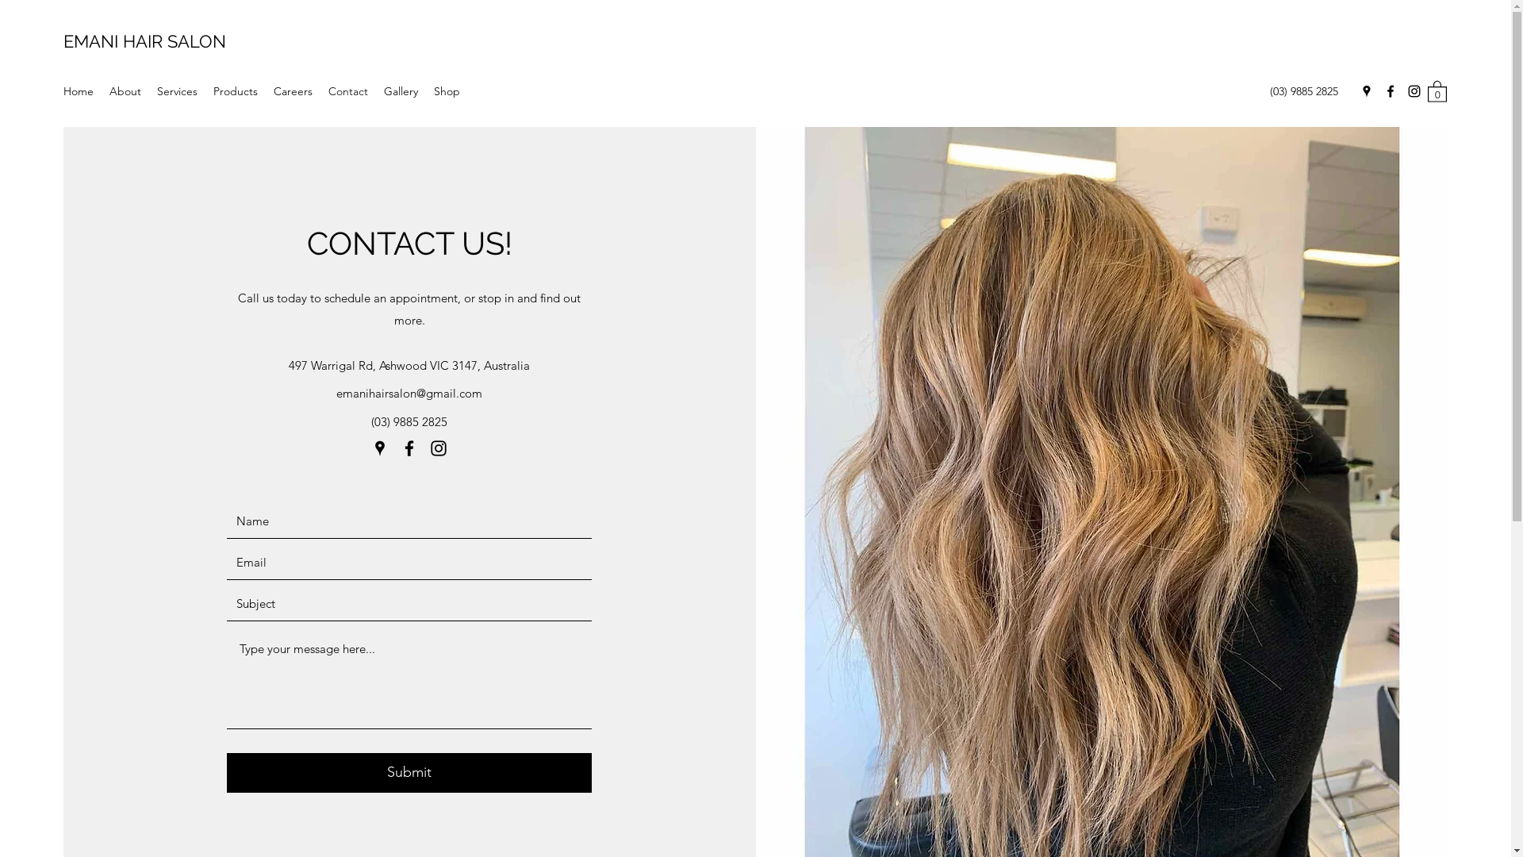  I want to click on Contact, so click(348, 91).